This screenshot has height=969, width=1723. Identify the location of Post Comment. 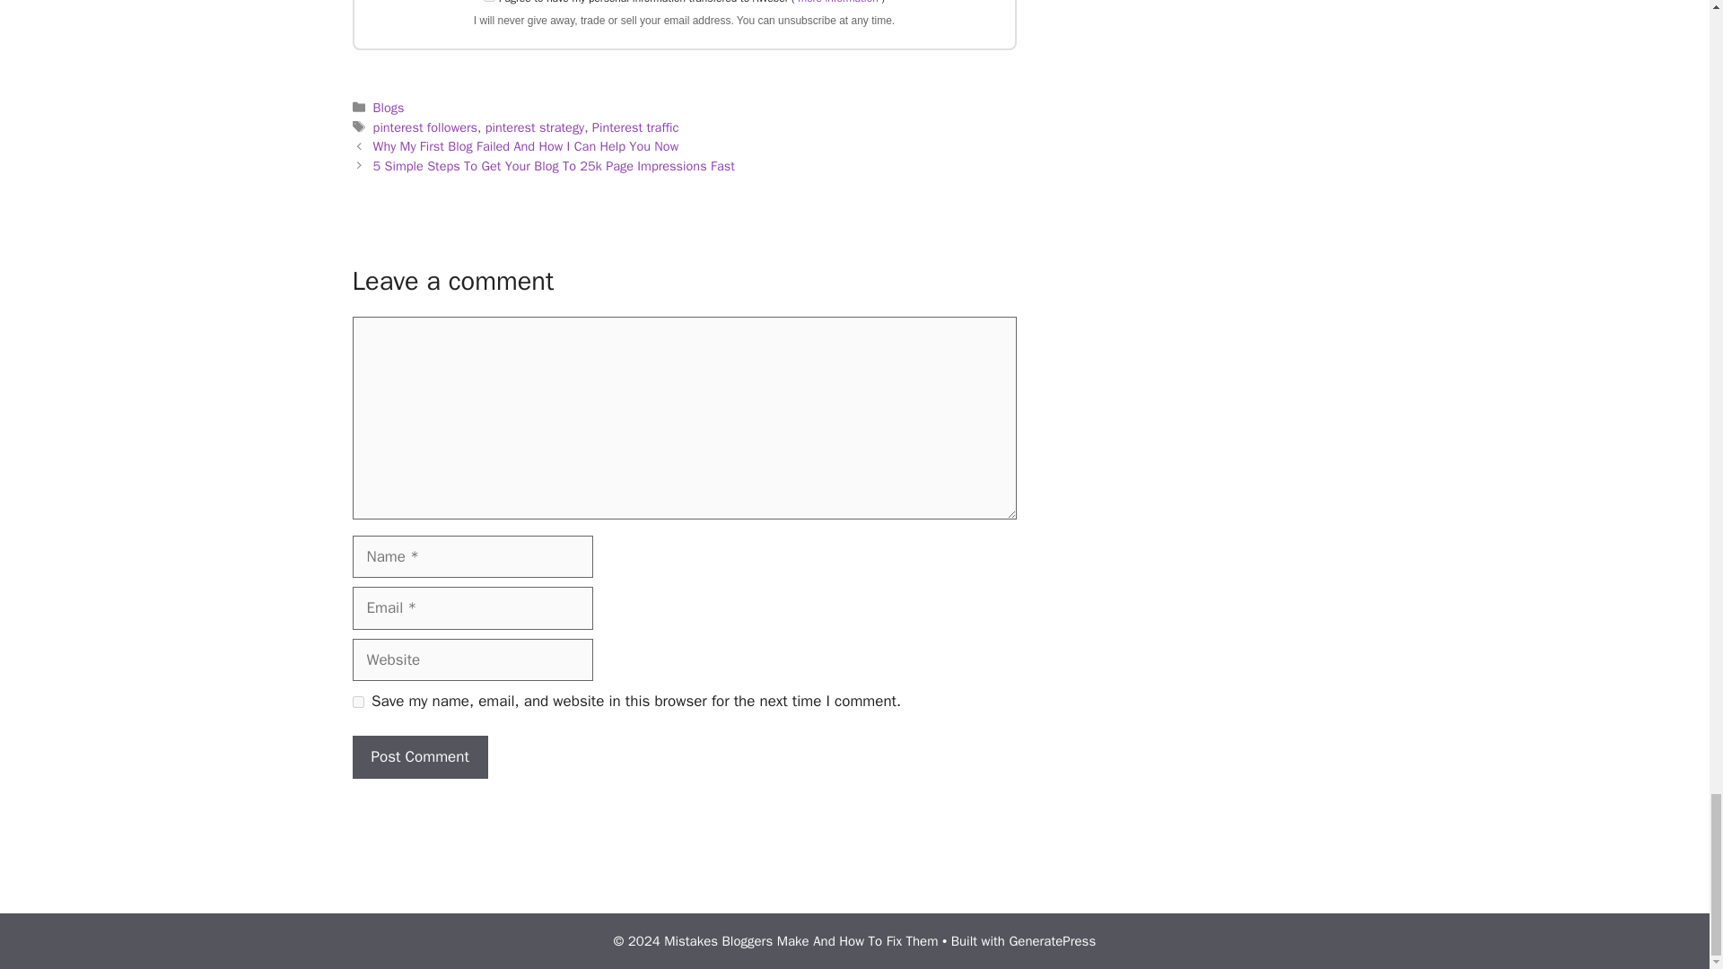
(419, 757).